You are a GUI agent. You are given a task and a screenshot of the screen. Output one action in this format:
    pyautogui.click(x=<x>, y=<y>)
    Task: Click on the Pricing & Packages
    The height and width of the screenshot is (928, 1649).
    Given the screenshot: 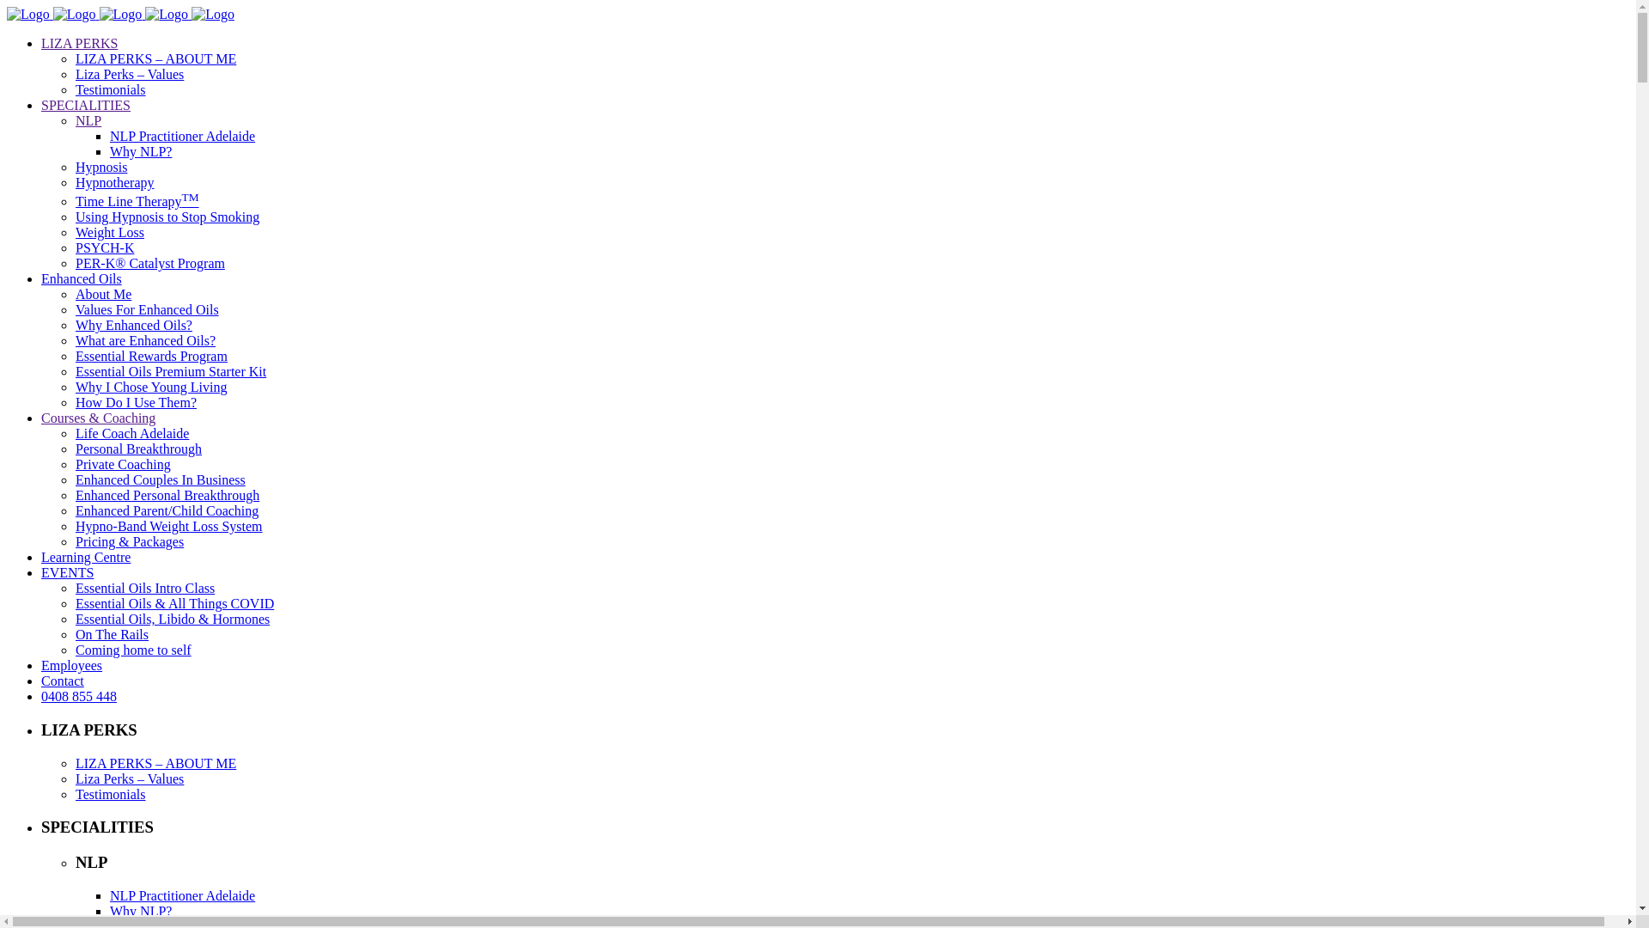 What is the action you would take?
    pyautogui.click(x=130, y=541)
    